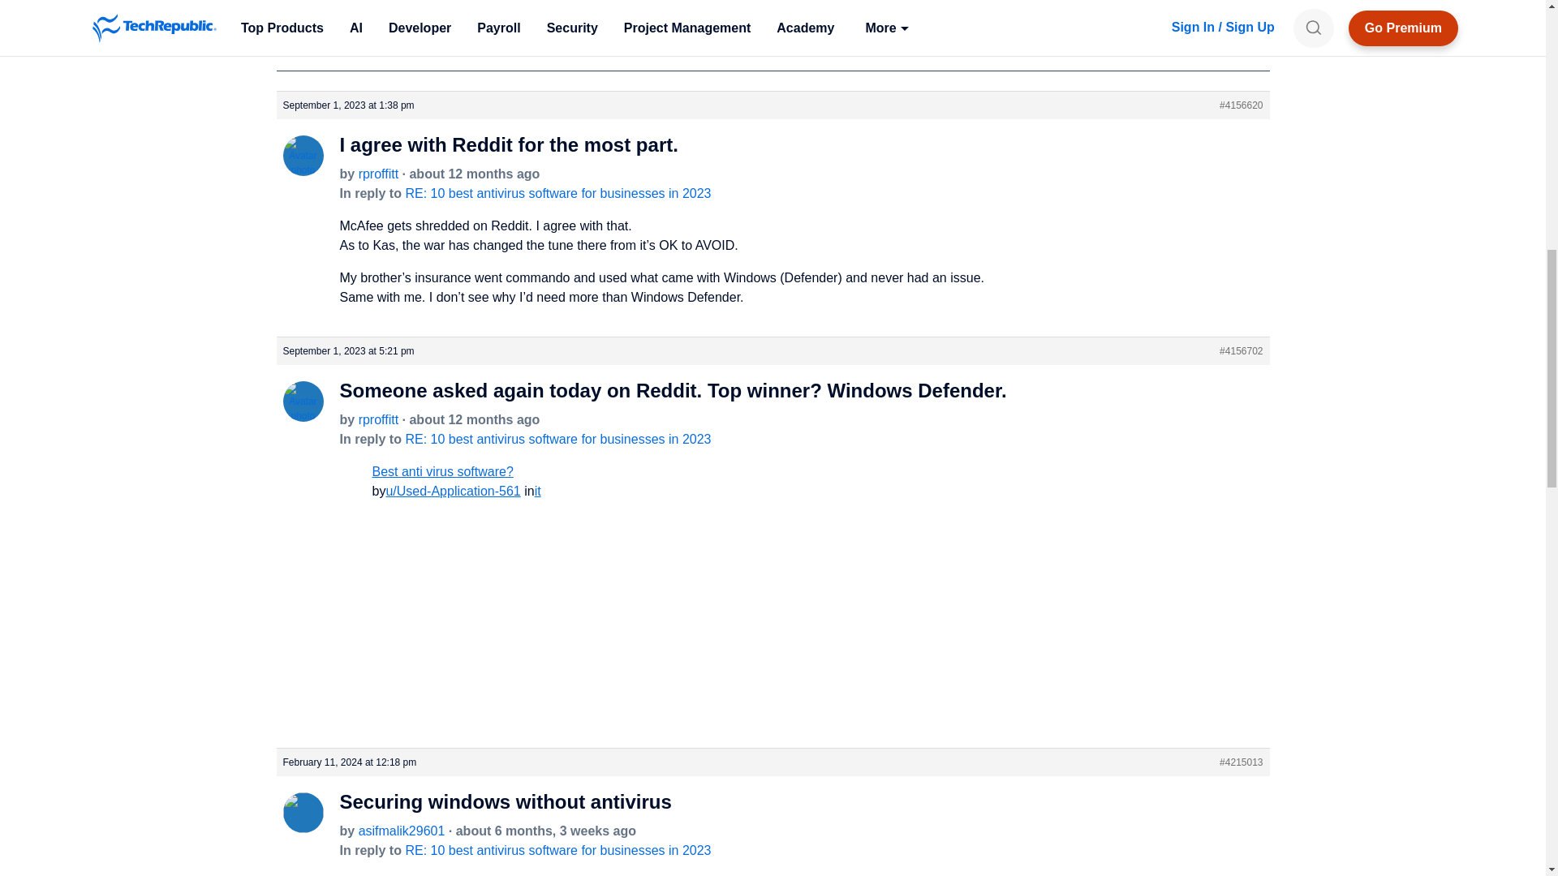 Image resolution: width=1558 pixels, height=876 pixels. I want to click on View asifmalik29601's profile, so click(302, 825).